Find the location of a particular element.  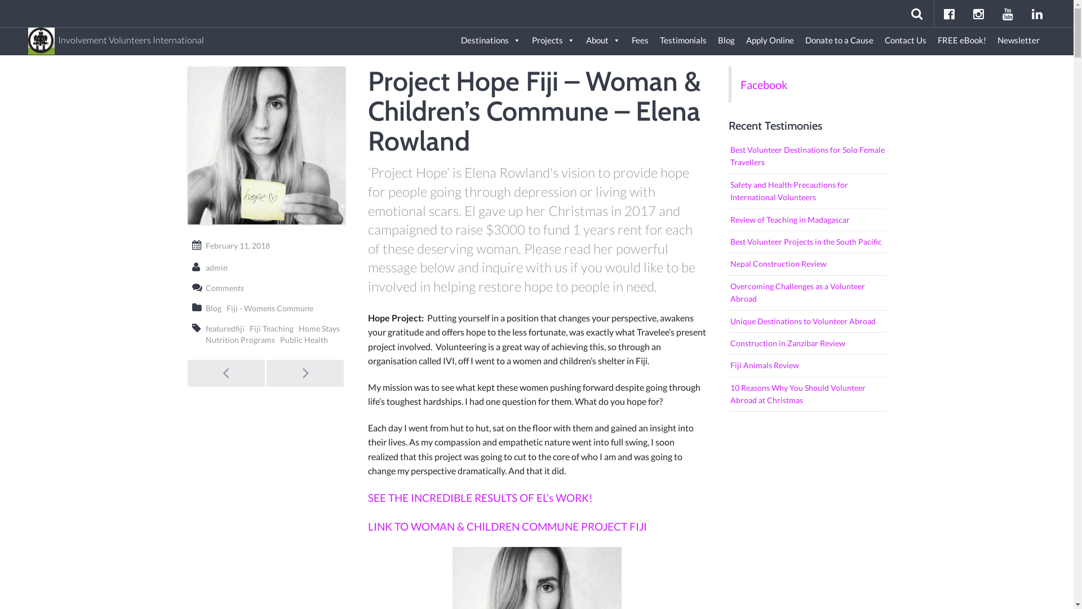

Contact Us is located at coordinates (906, 41).